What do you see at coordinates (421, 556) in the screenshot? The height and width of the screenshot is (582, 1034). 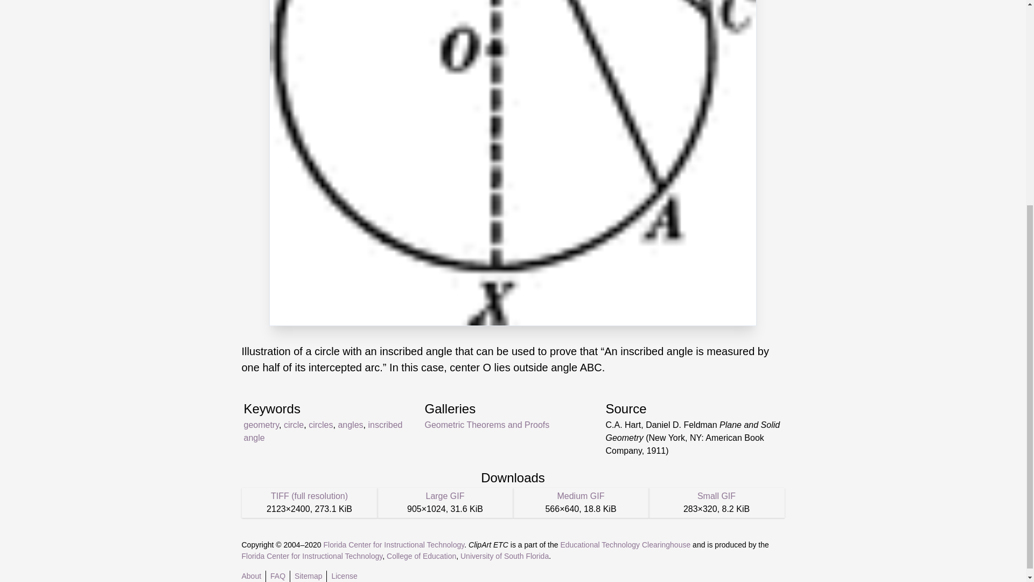 I see `College of Education` at bounding box center [421, 556].